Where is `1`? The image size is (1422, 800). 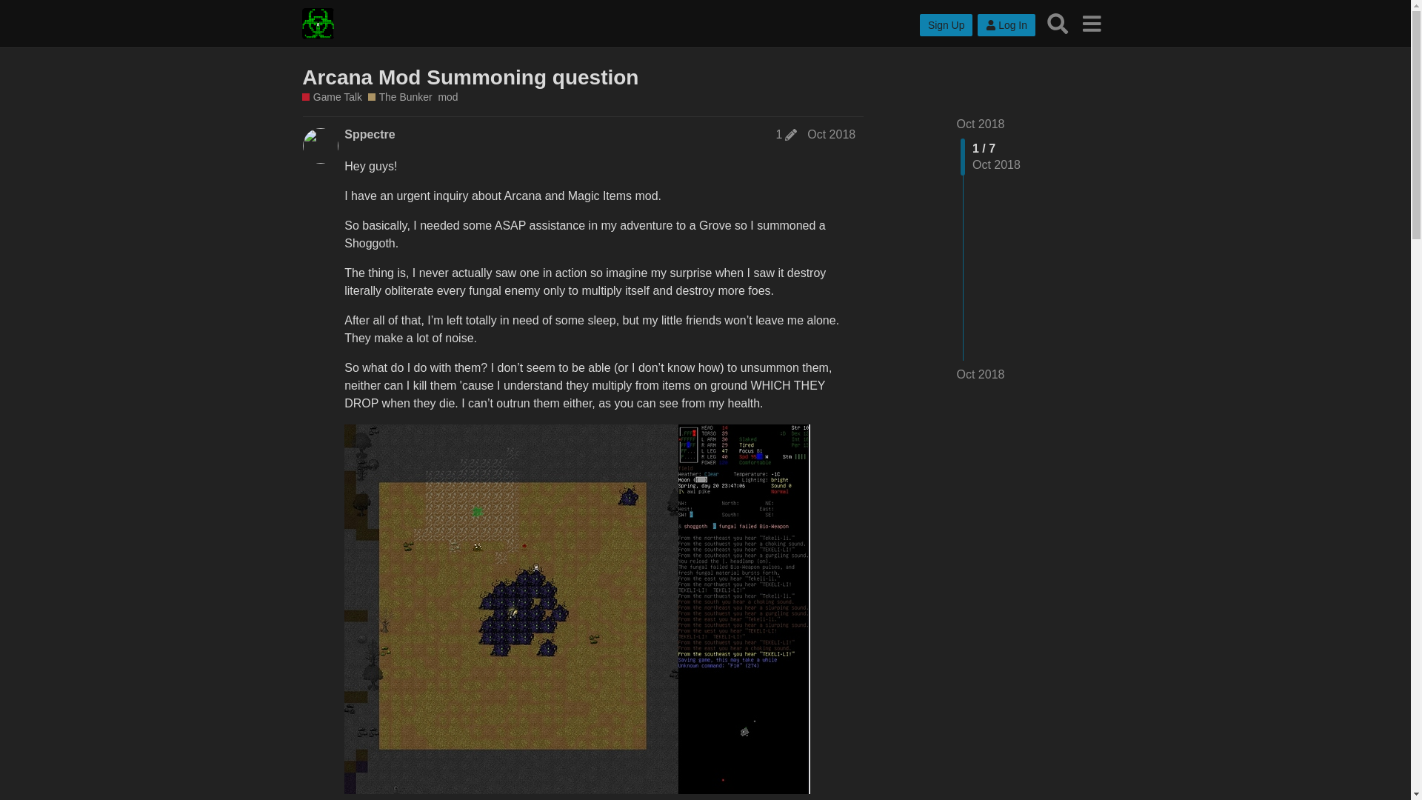
1 is located at coordinates (786, 135).